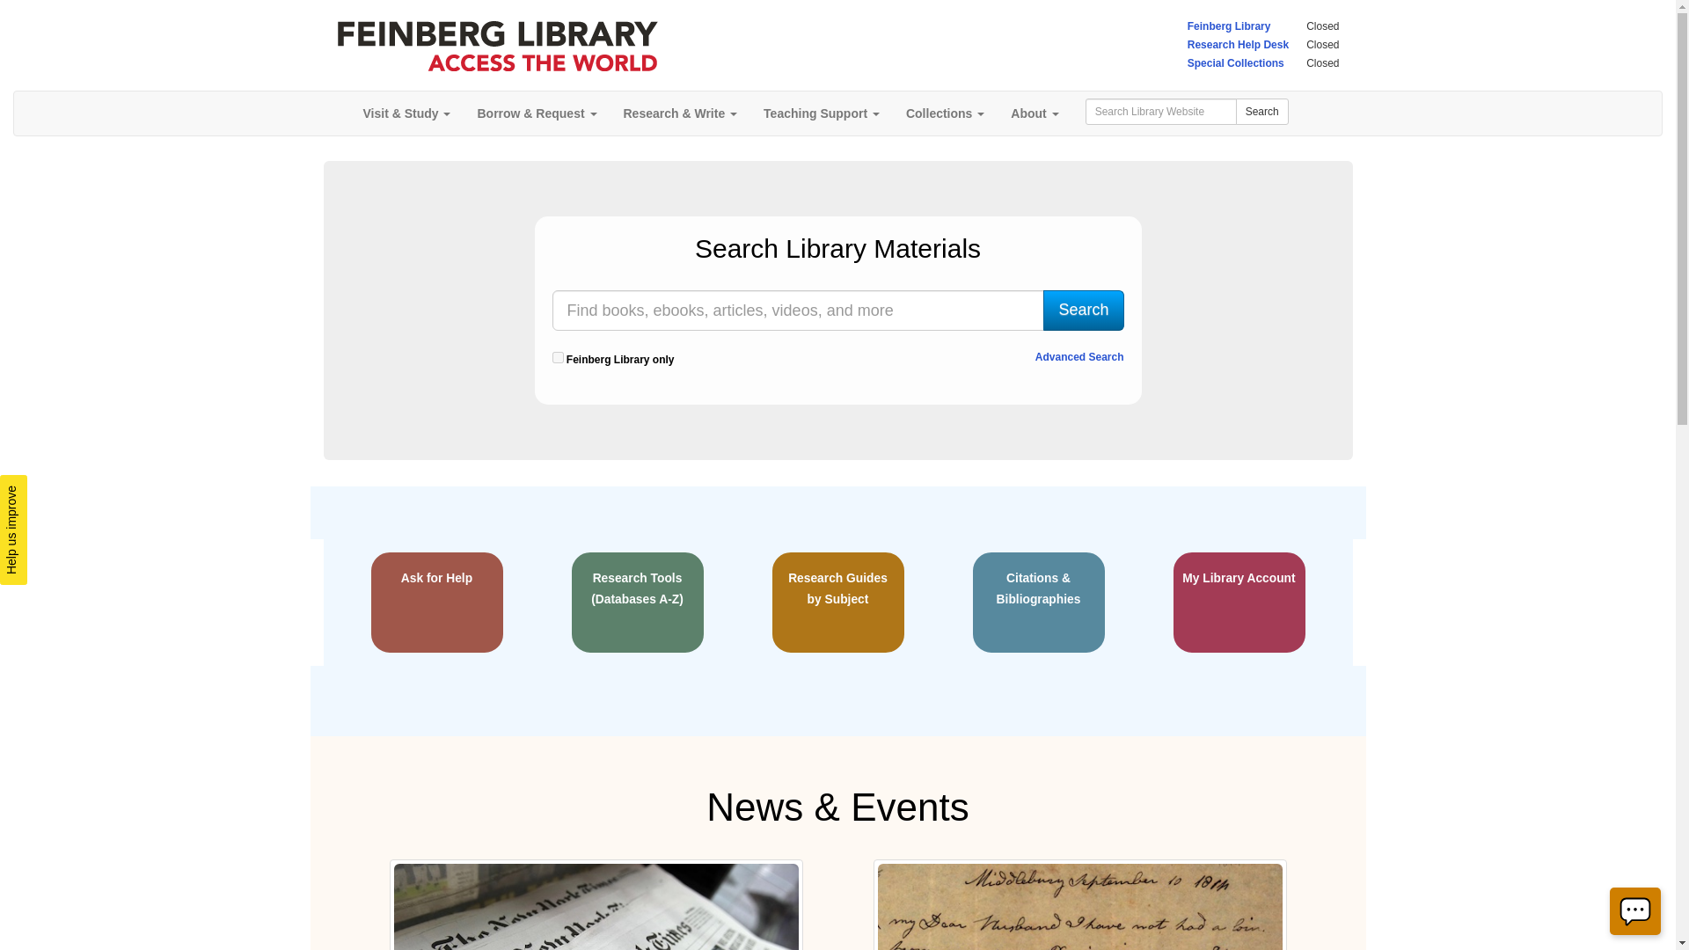 Image resolution: width=1689 pixels, height=950 pixels. What do you see at coordinates (1237, 45) in the screenshot?
I see `Research Help Desk` at bounding box center [1237, 45].